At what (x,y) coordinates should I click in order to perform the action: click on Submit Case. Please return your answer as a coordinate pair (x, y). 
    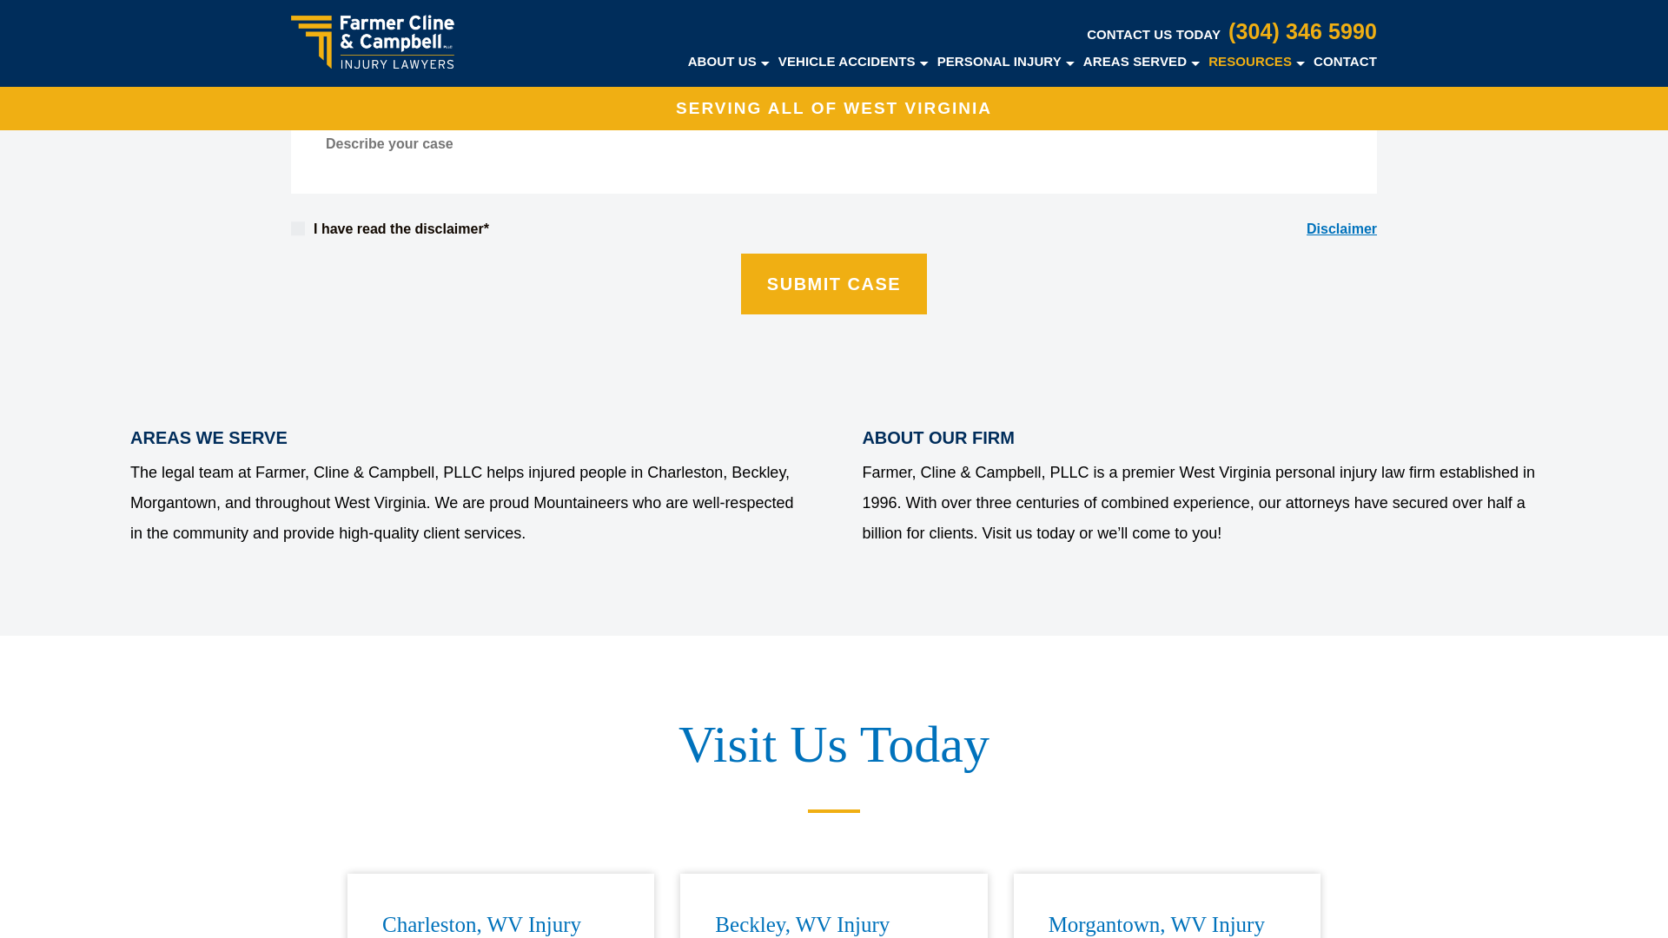
    Looking at the image, I should click on (834, 283).